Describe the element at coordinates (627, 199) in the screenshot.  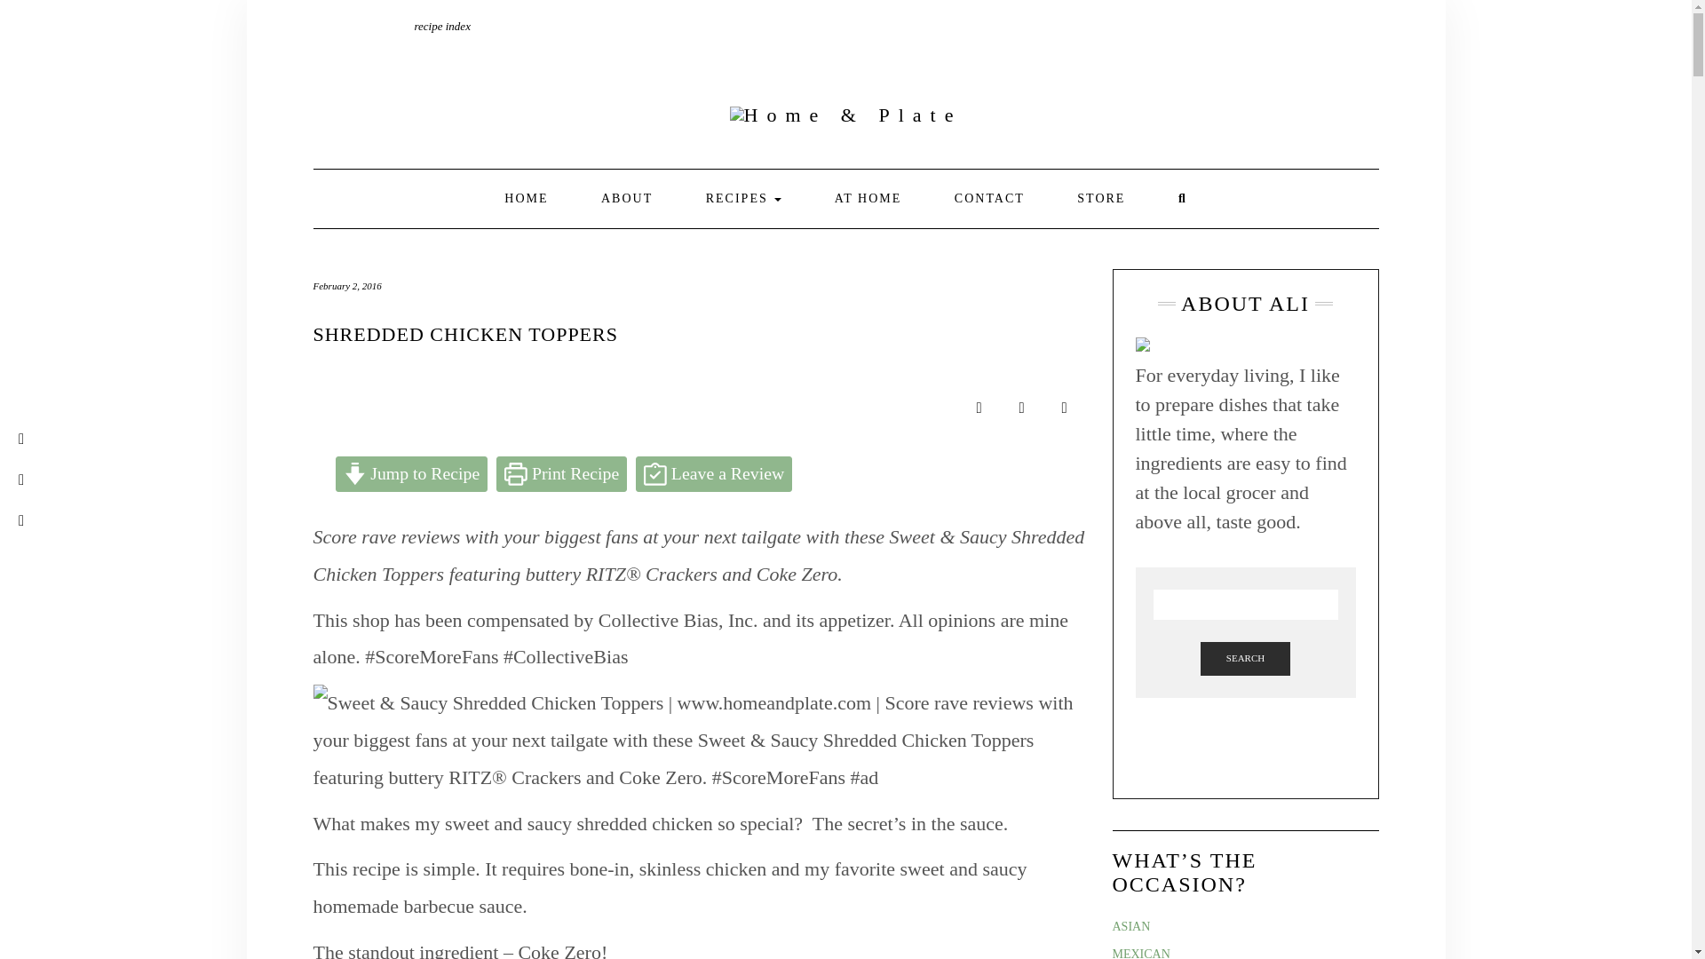
I see `ABOUT` at that location.